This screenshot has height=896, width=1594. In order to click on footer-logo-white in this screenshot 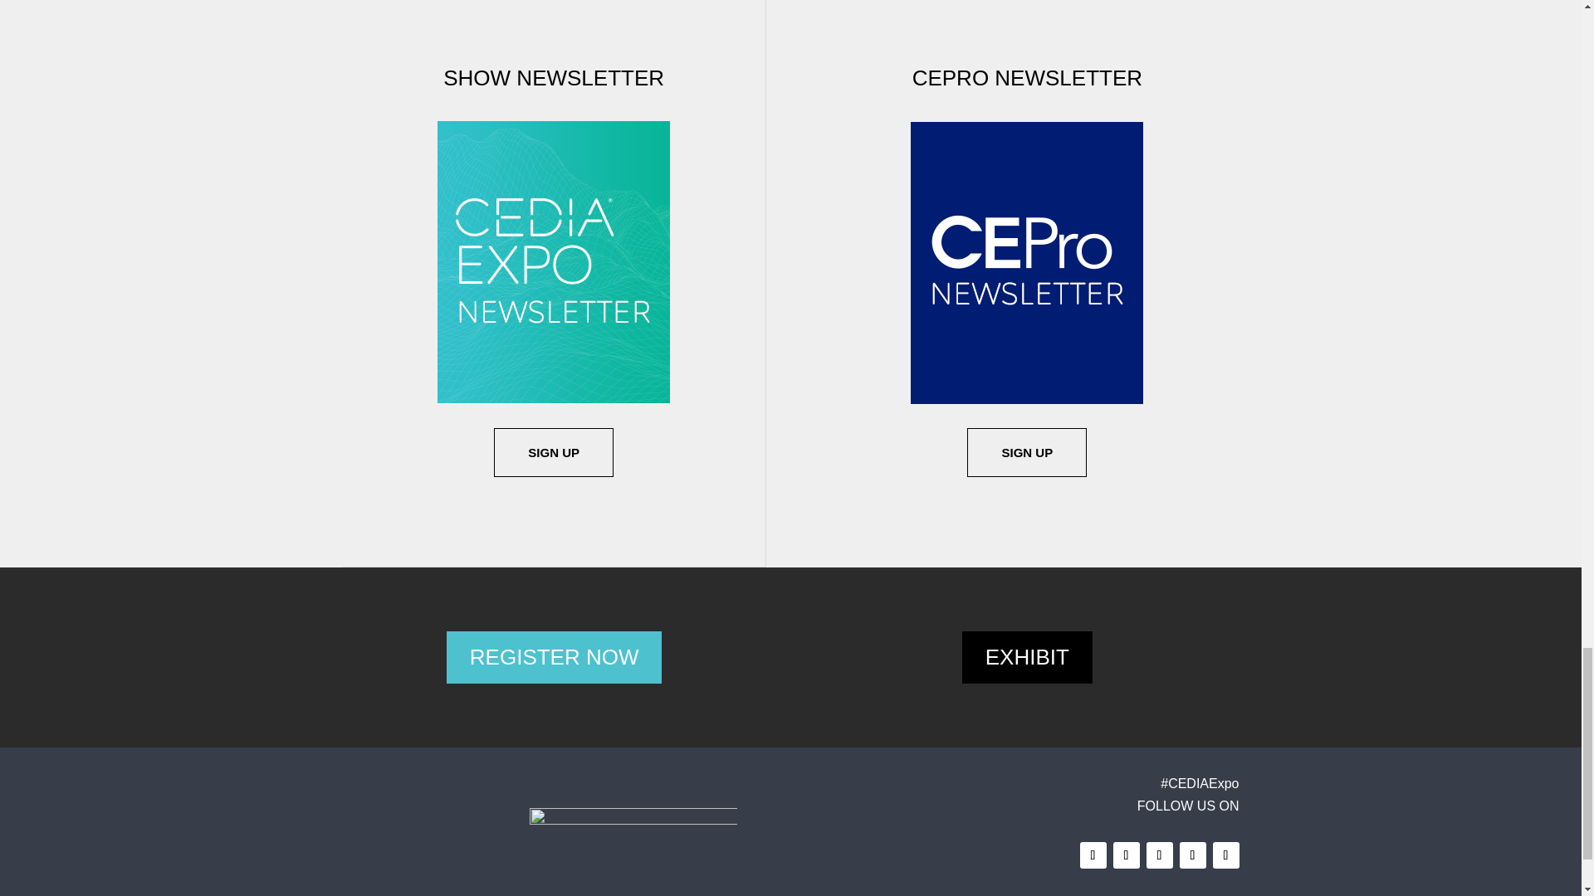, I will do `click(633, 823)`.